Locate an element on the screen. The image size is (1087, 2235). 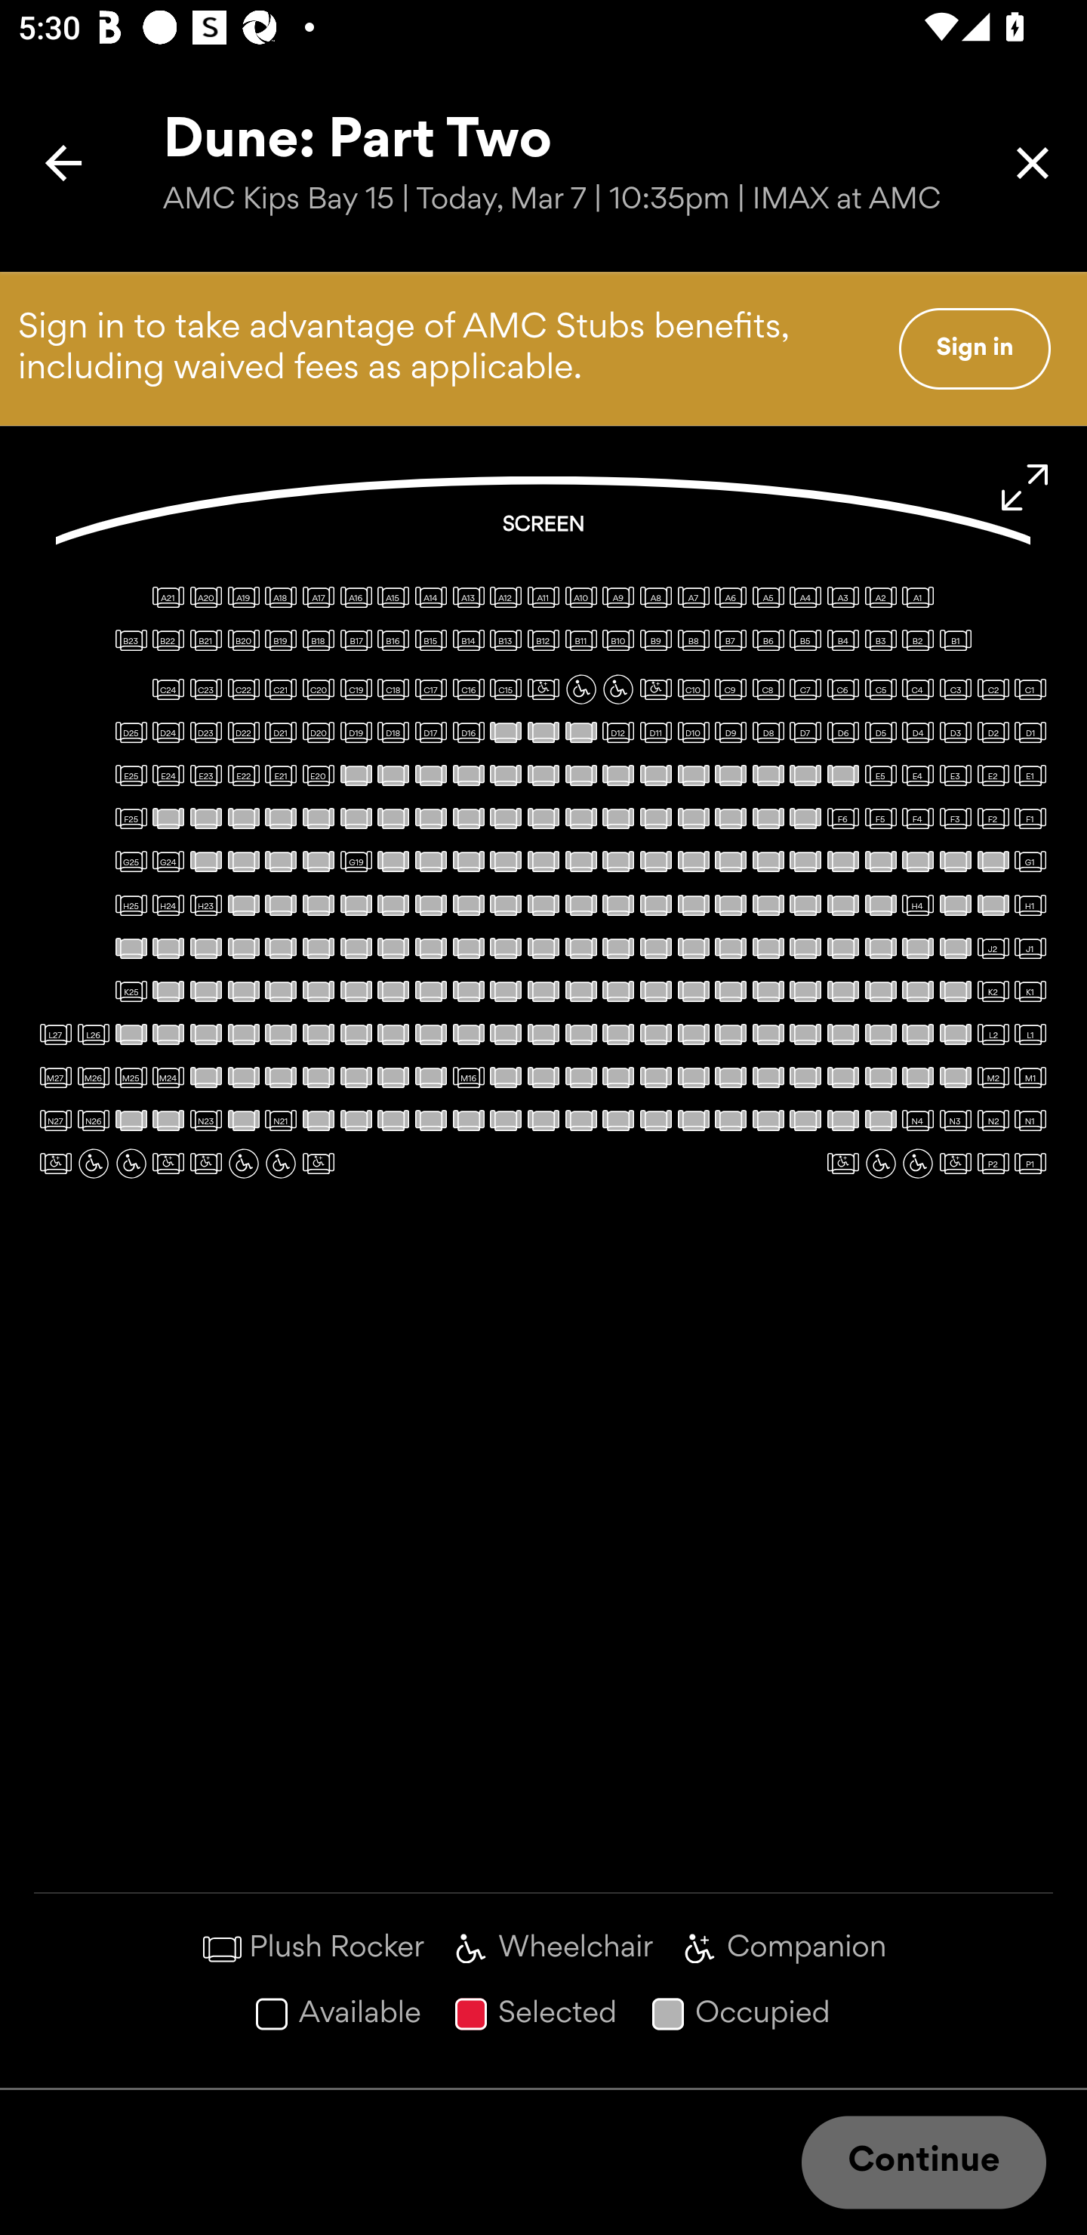
K2, Regular seat, available is located at coordinates (993, 991).